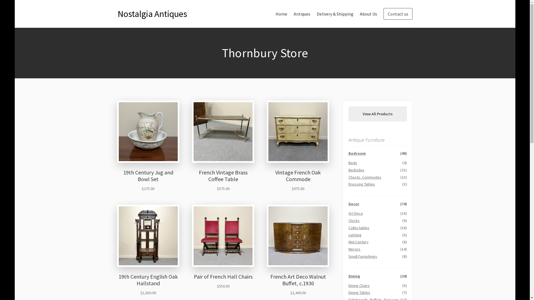 The height and width of the screenshot is (300, 534). I want to click on Dining, so click(354, 276).